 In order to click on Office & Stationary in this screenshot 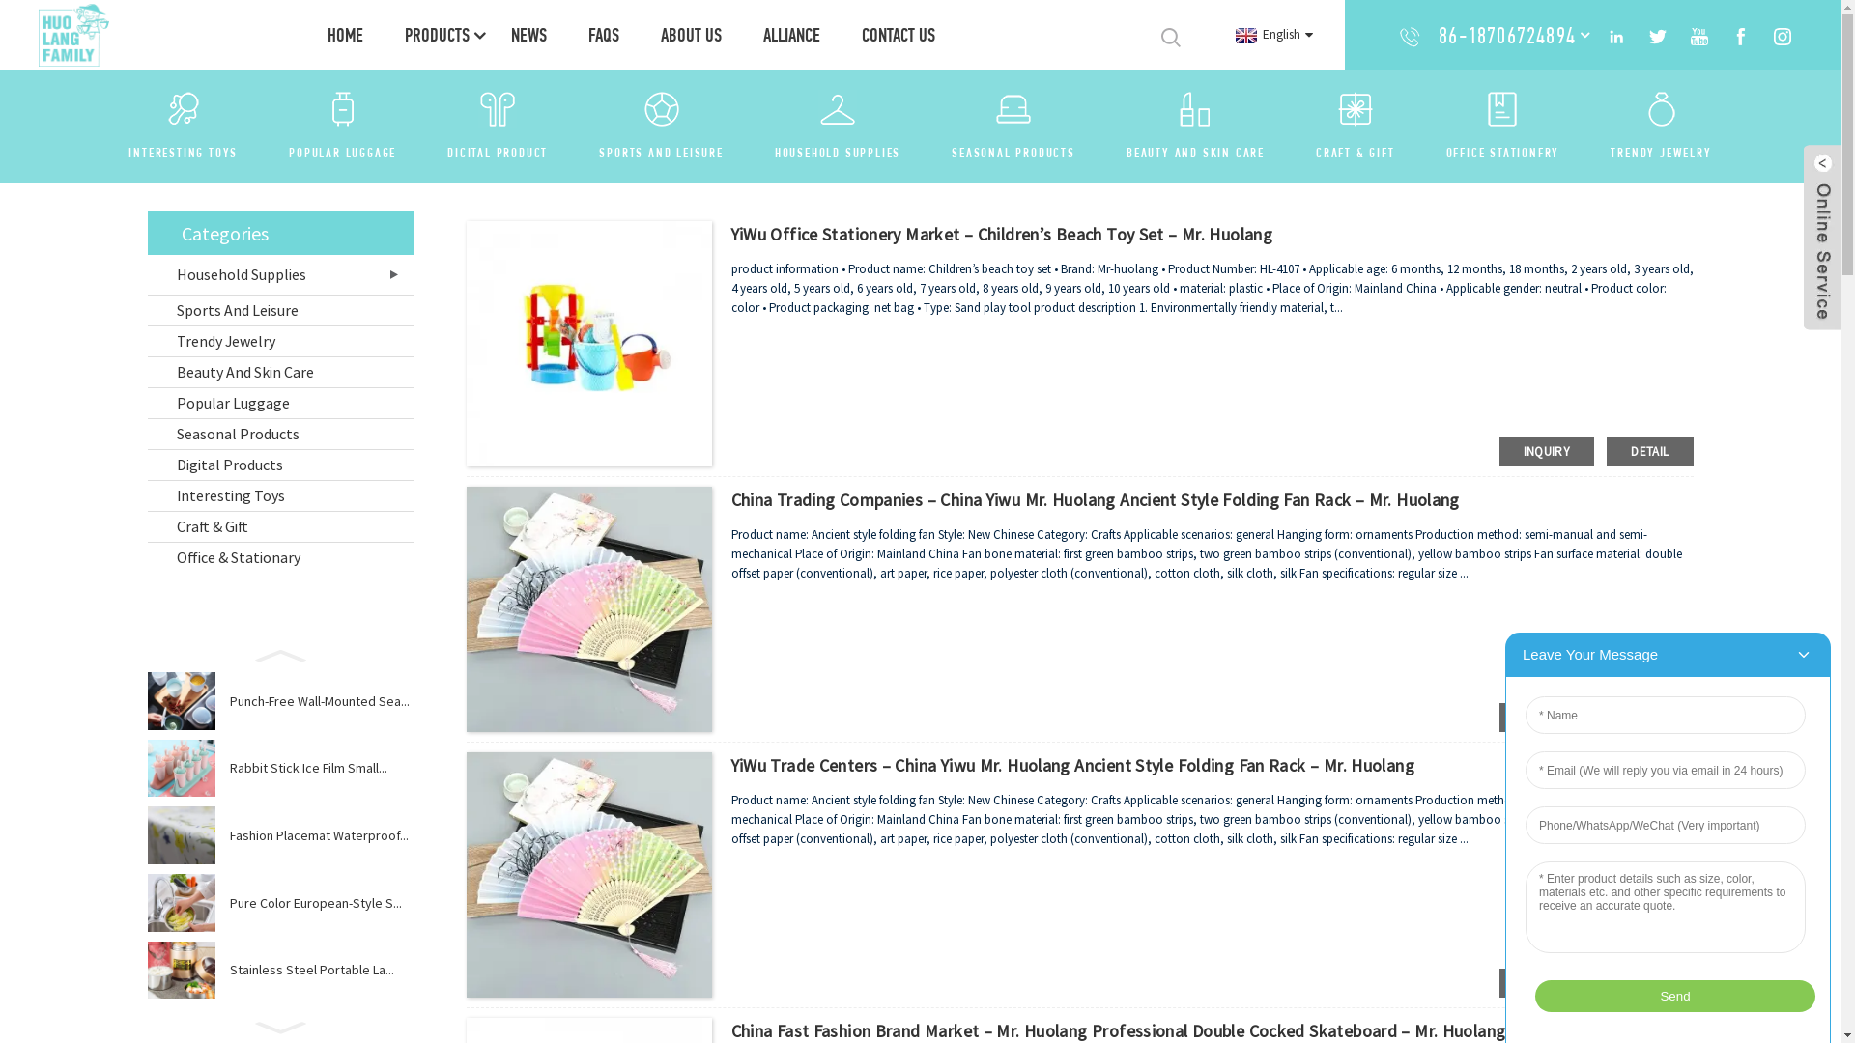, I will do `click(280, 557)`.